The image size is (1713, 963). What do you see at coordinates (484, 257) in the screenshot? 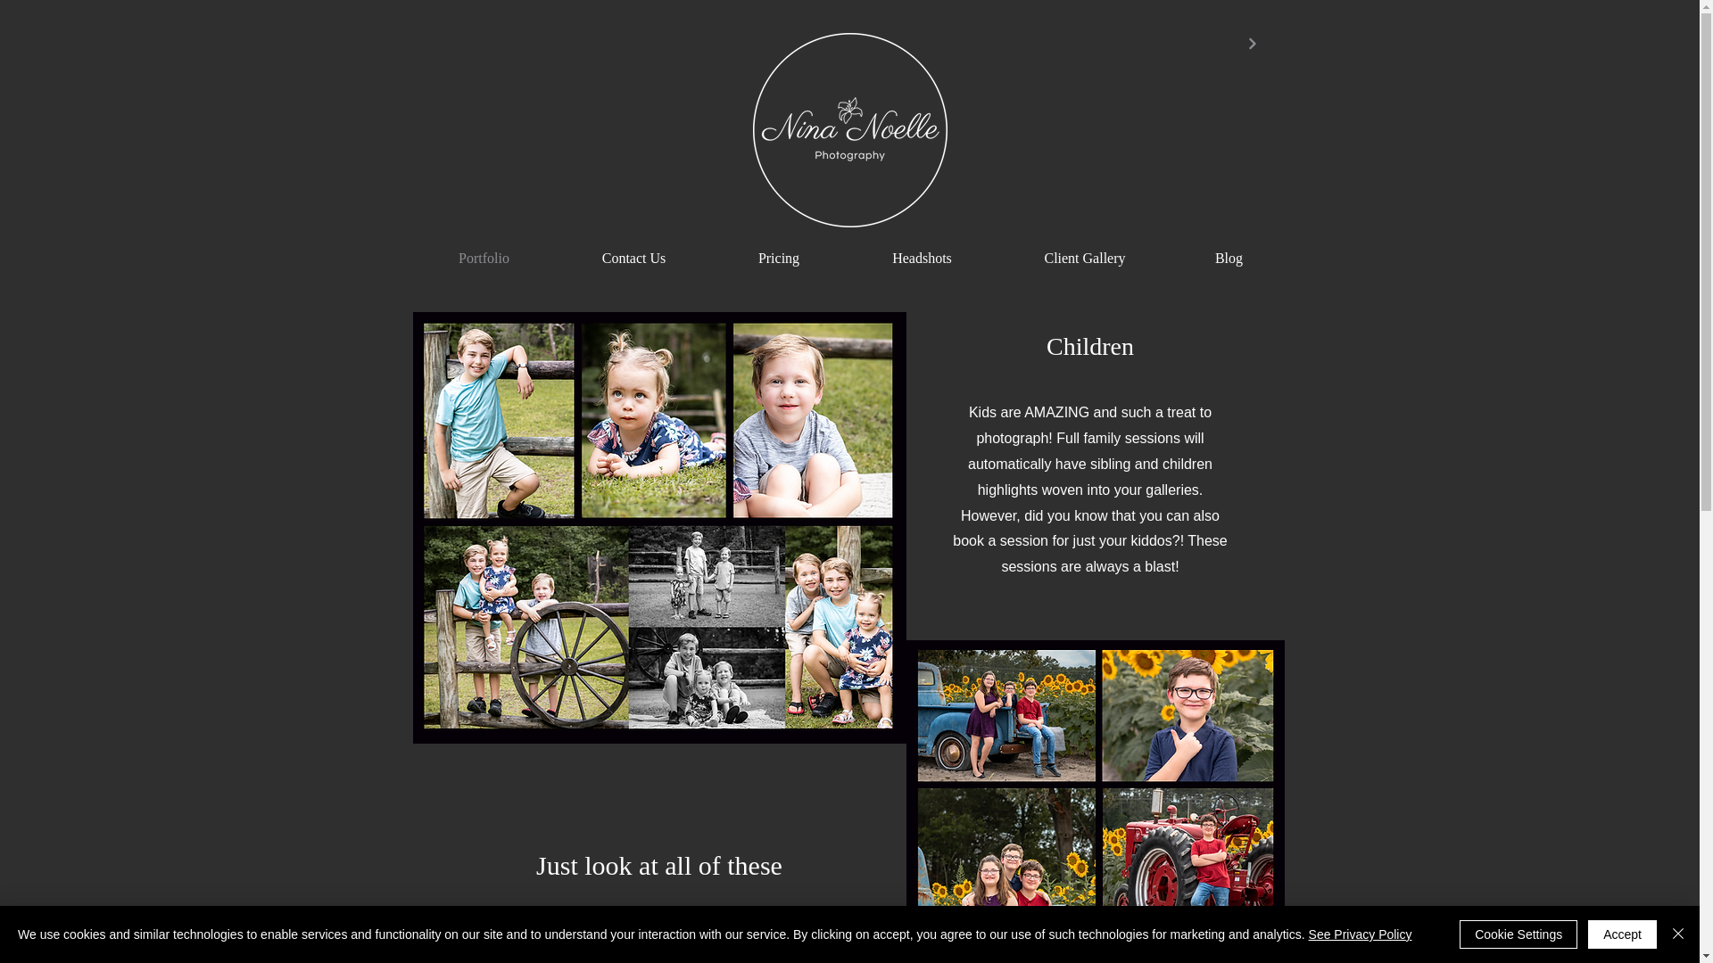
I see `Portfolio` at bounding box center [484, 257].